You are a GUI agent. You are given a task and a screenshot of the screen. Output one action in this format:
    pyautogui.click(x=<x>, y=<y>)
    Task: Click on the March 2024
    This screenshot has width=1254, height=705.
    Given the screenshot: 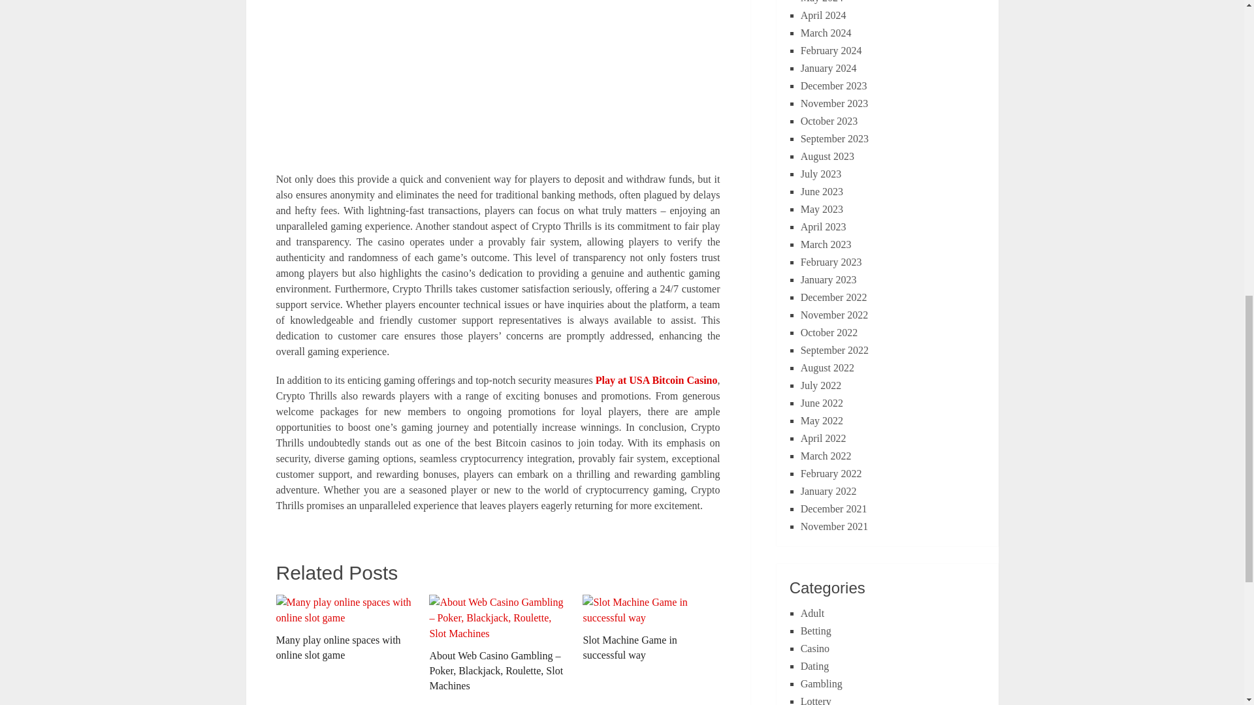 What is the action you would take?
    pyautogui.click(x=826, y=33)
    